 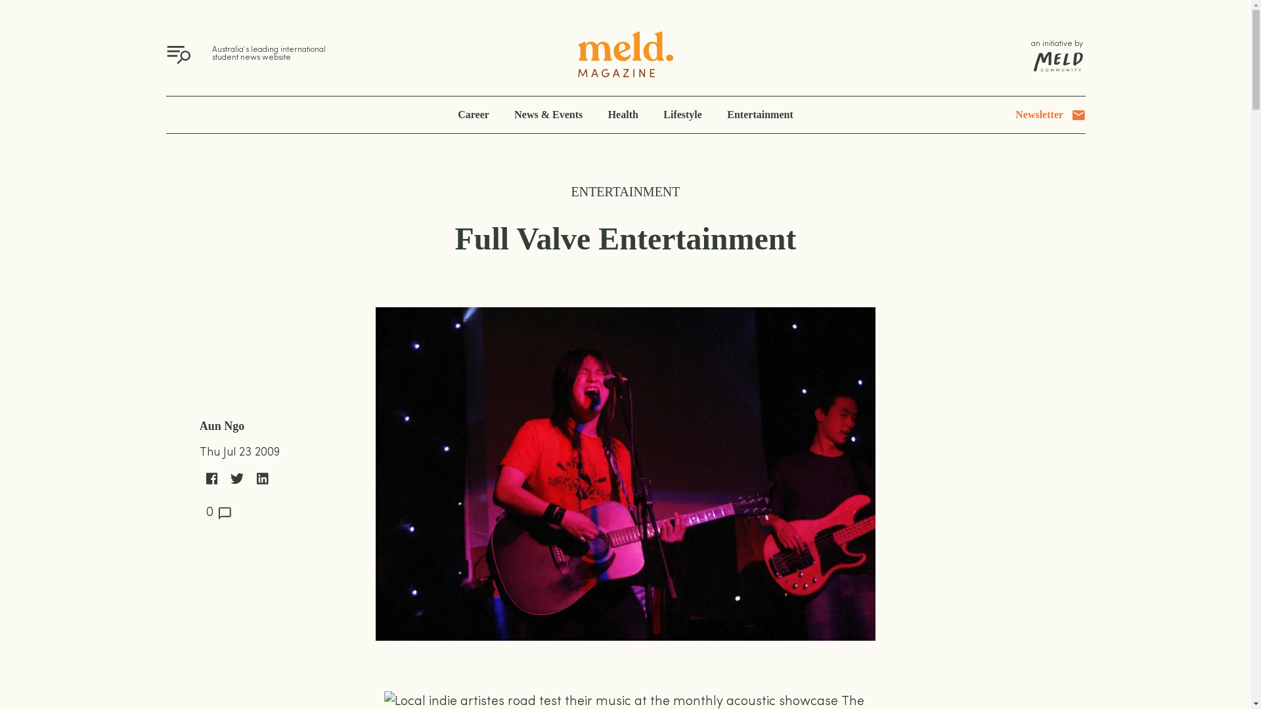 What do you see at coordinates (219, 515) in the screenshot?
I see `0Magnifying Glass Icon` at bounding box center [219, 515].